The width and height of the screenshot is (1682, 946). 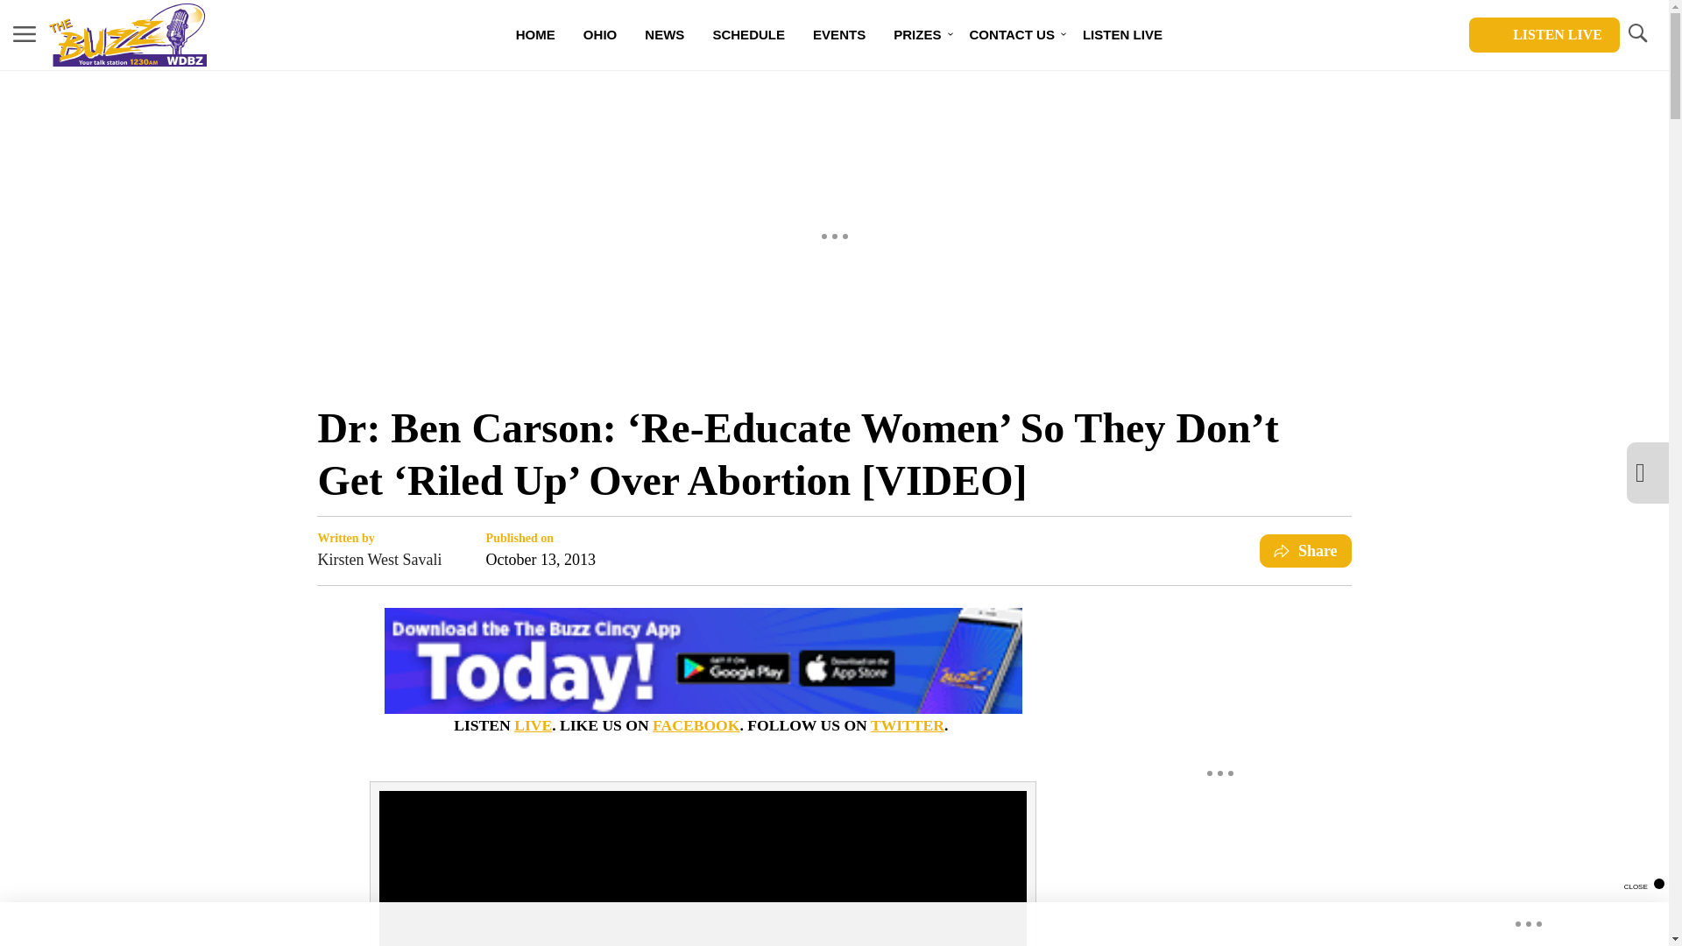 I want to click on LISTEN LIVE, so click(x=1121, y=35).